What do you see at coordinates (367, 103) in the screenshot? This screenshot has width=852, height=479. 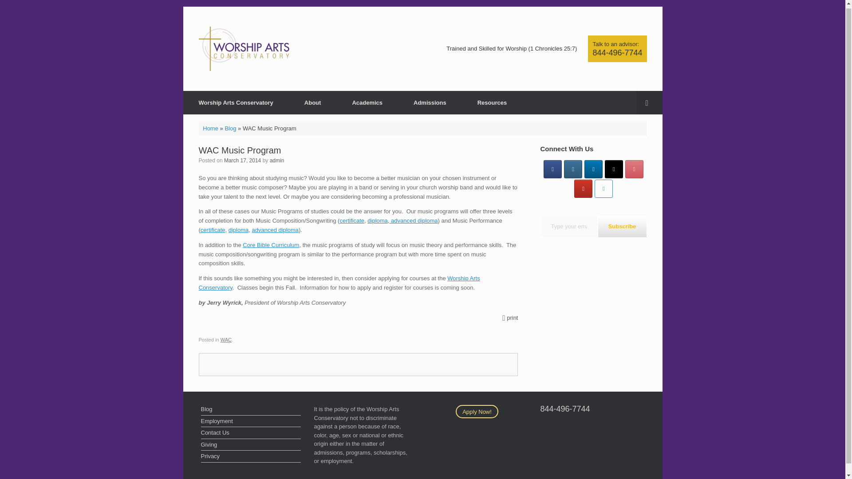 I see `Academics` at bounding box center [367, 103].